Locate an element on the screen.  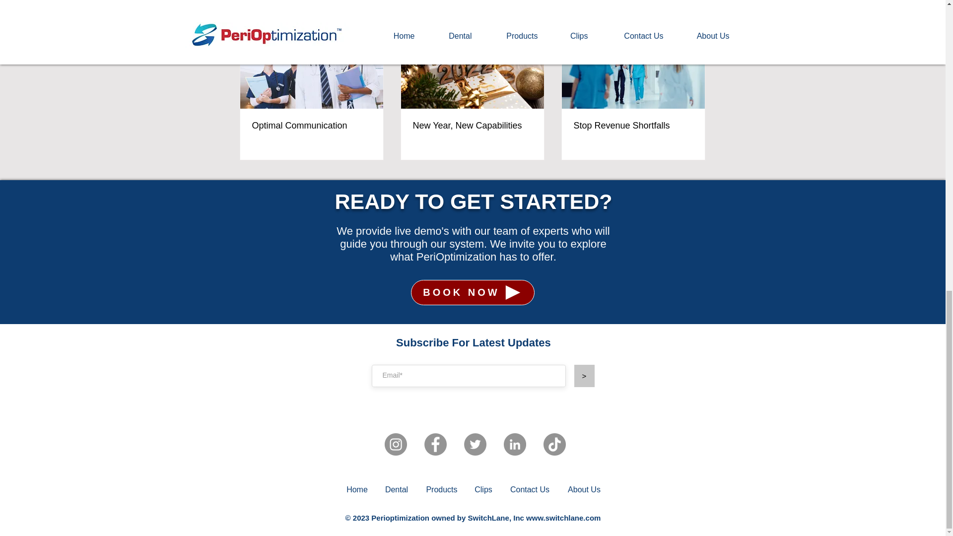
Products is located at coordinates (442, 489).